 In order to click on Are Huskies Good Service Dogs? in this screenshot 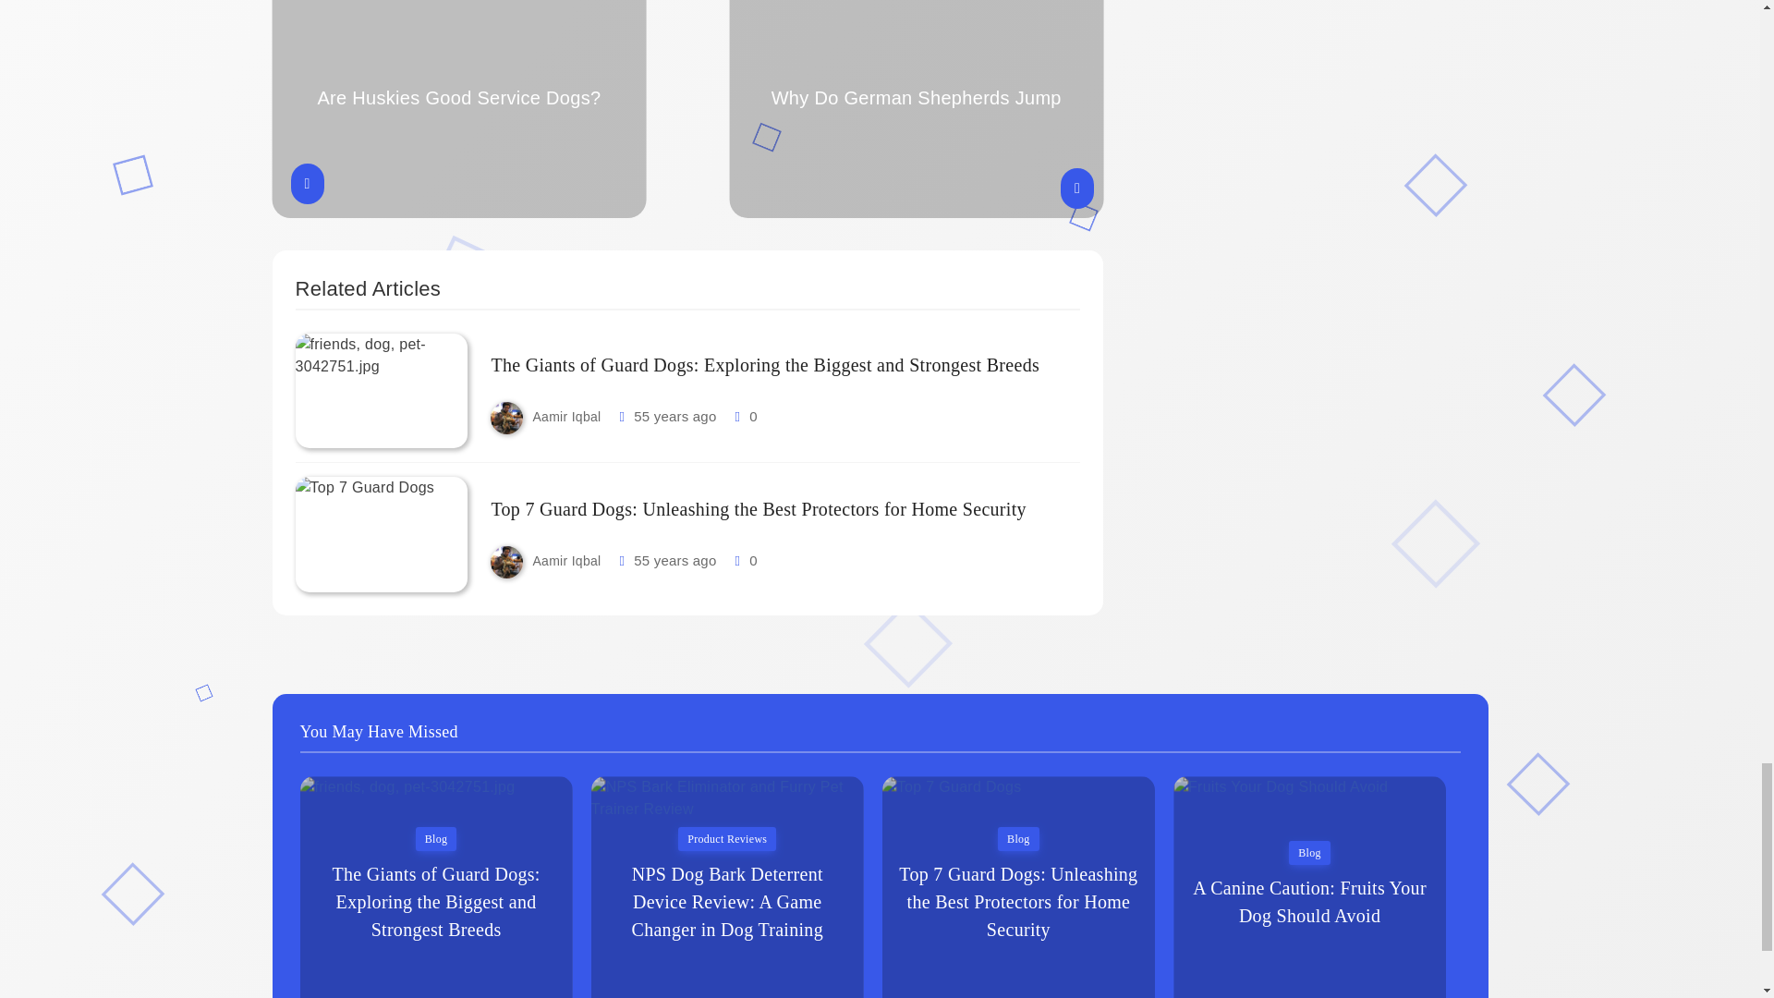, I will do `click(458, 109)`.